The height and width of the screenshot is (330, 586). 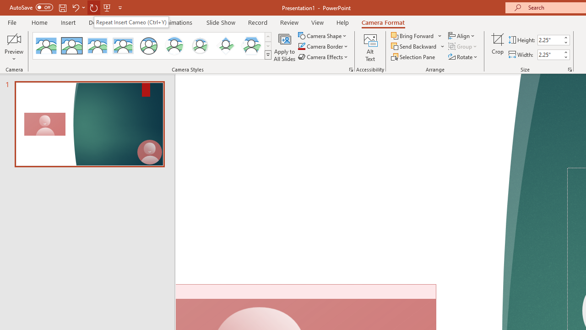 I want to click on Class: NetUIImage, so click(x=268, y=55).